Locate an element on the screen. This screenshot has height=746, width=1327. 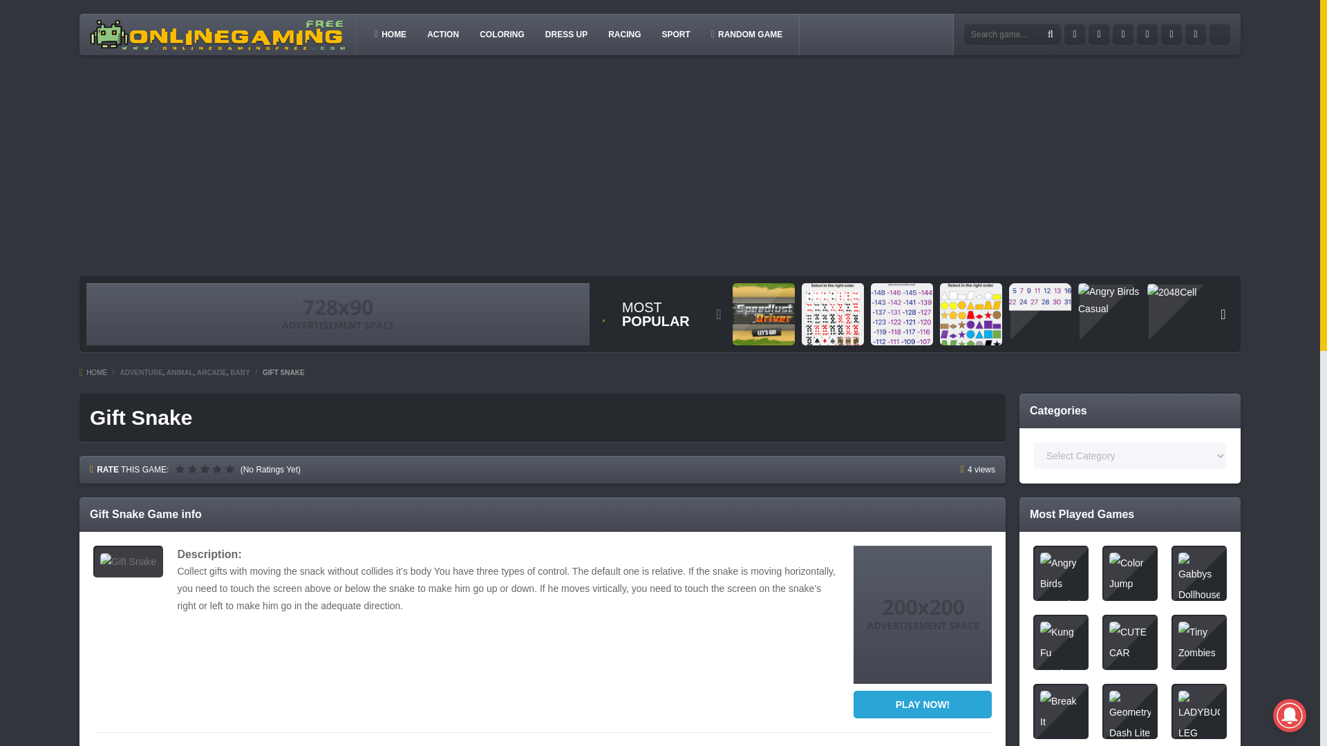
RANDOM GAME is located at coordinates (746, 34).